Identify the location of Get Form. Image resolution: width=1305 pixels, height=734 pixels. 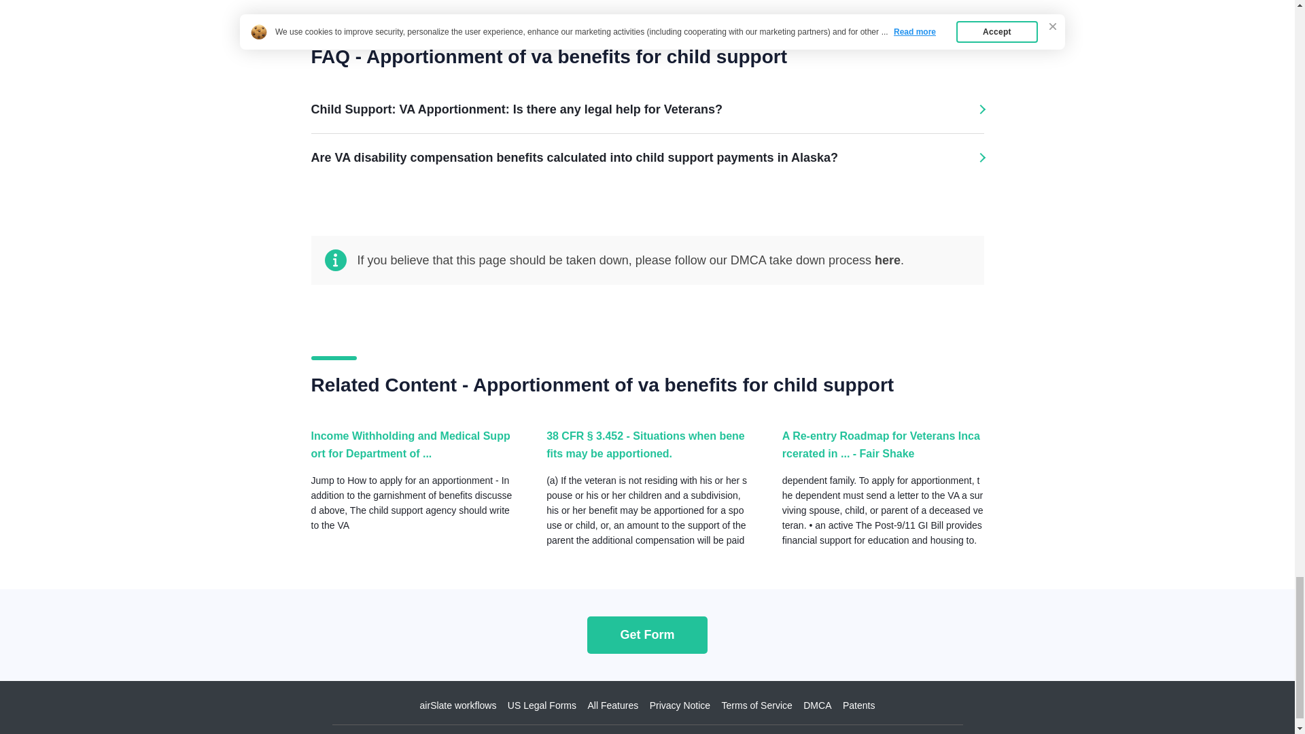
(647, 635).